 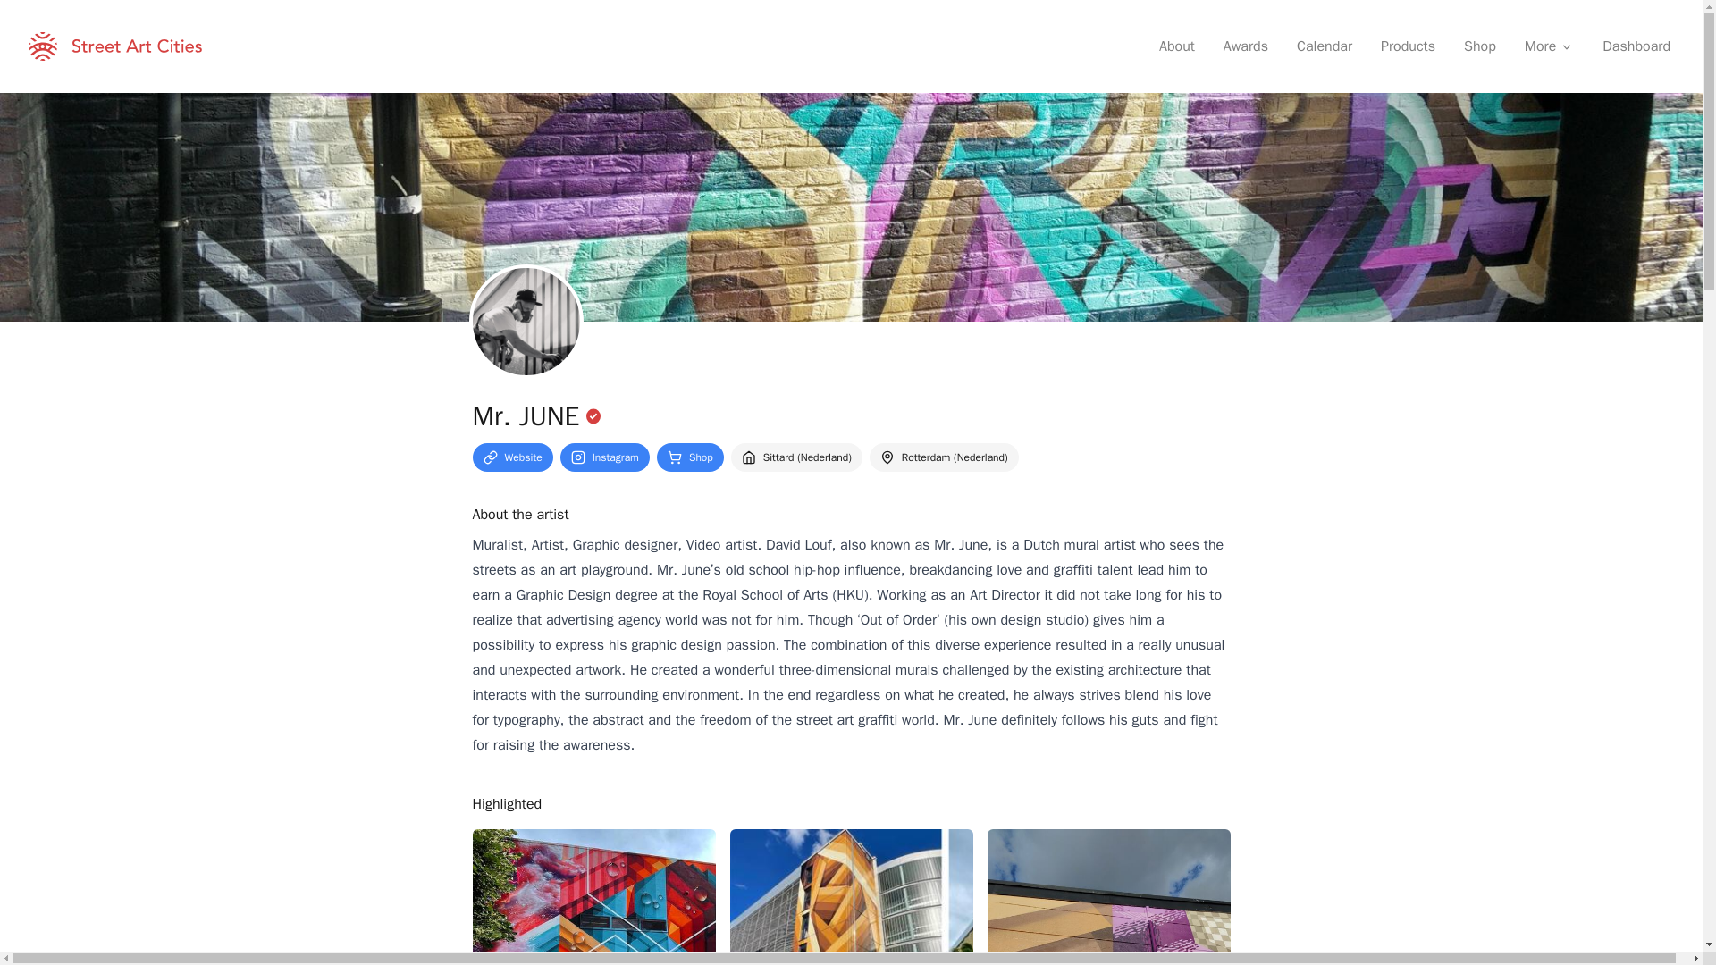 I want to click on website, so click(x=512, y=457).